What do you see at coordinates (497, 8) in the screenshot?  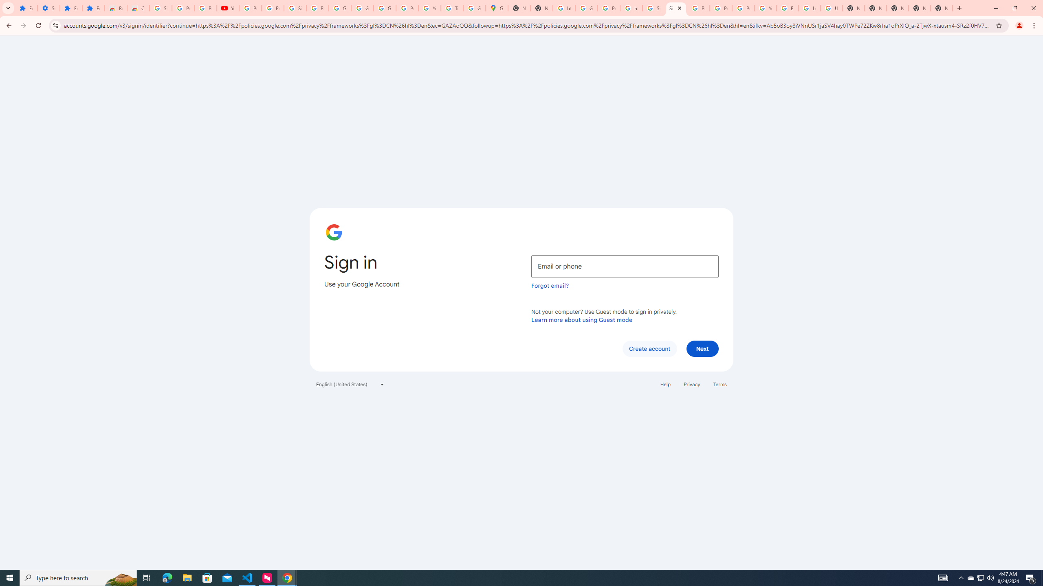 I see `Google Maps` at bounding box center [497, 8].